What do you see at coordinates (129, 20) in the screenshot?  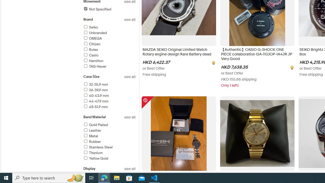 I see `See all brand refinements` at bounding box center [129, 20].